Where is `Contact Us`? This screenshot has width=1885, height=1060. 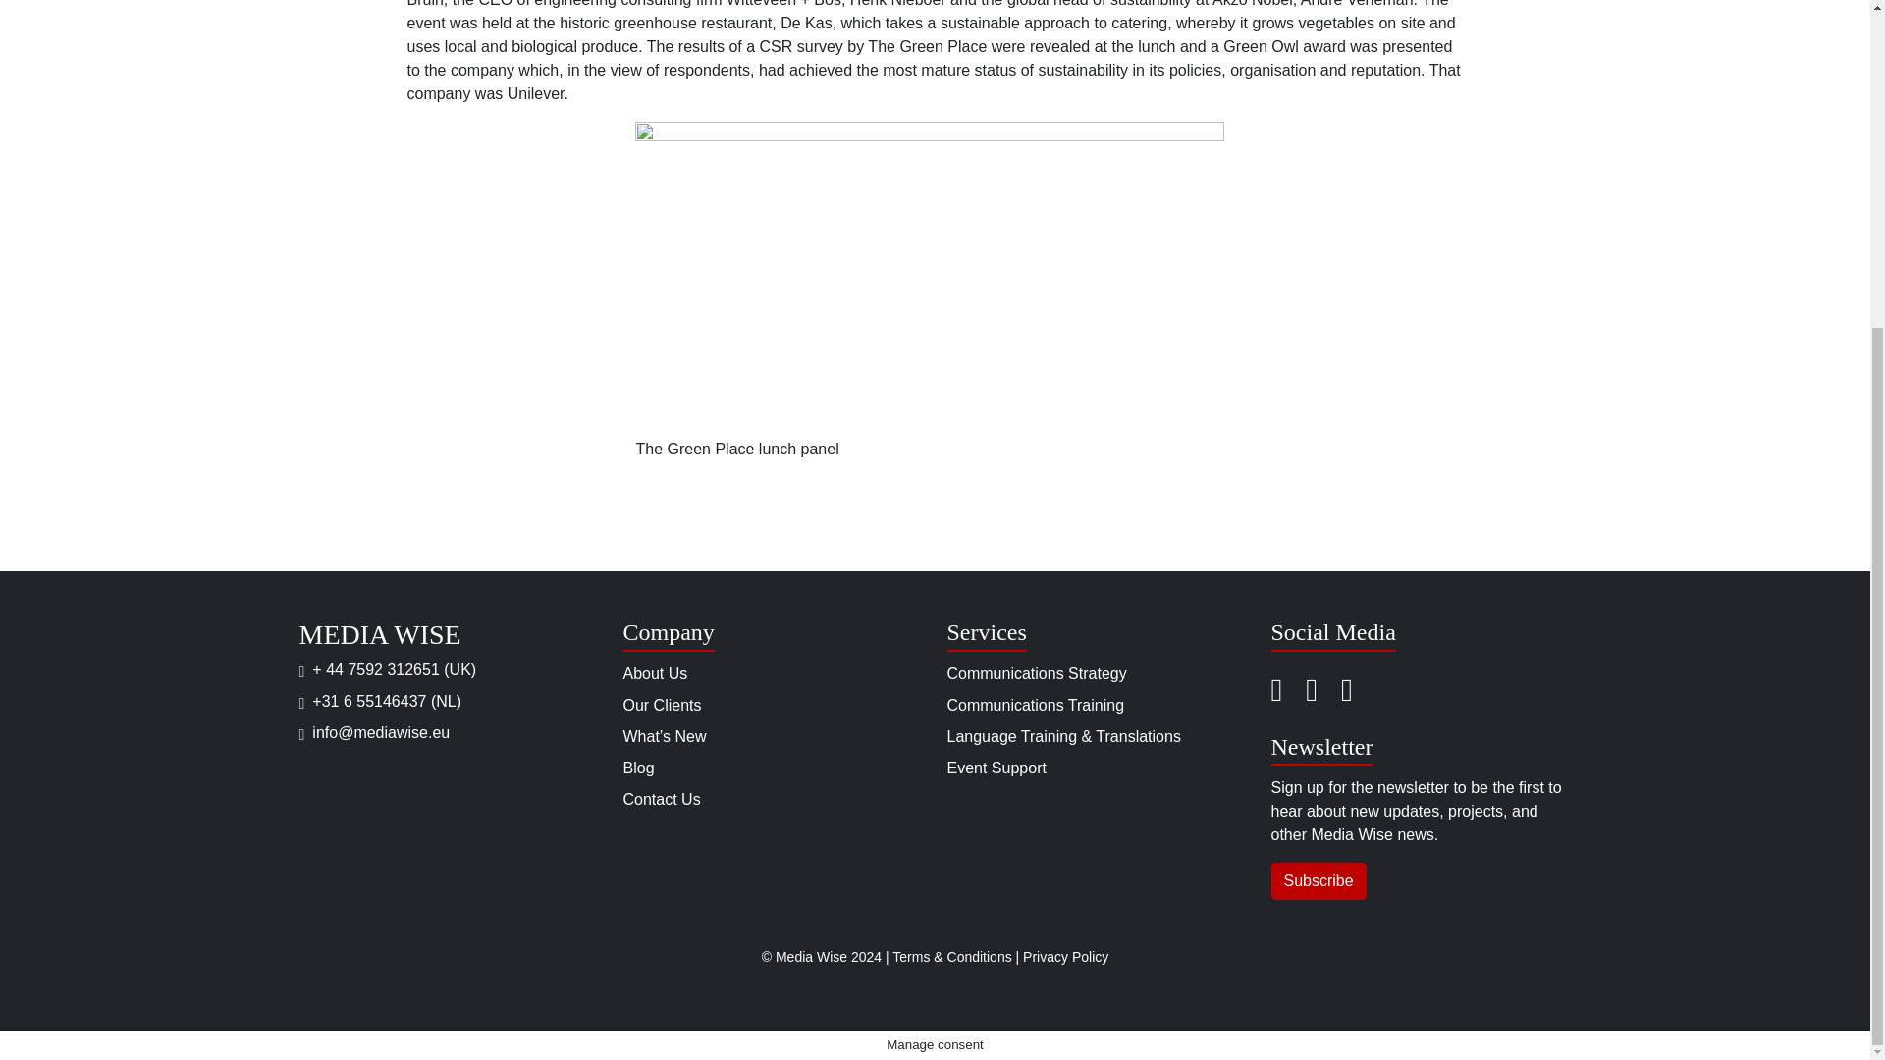 Contact Us is located at coordinates (660, 799).